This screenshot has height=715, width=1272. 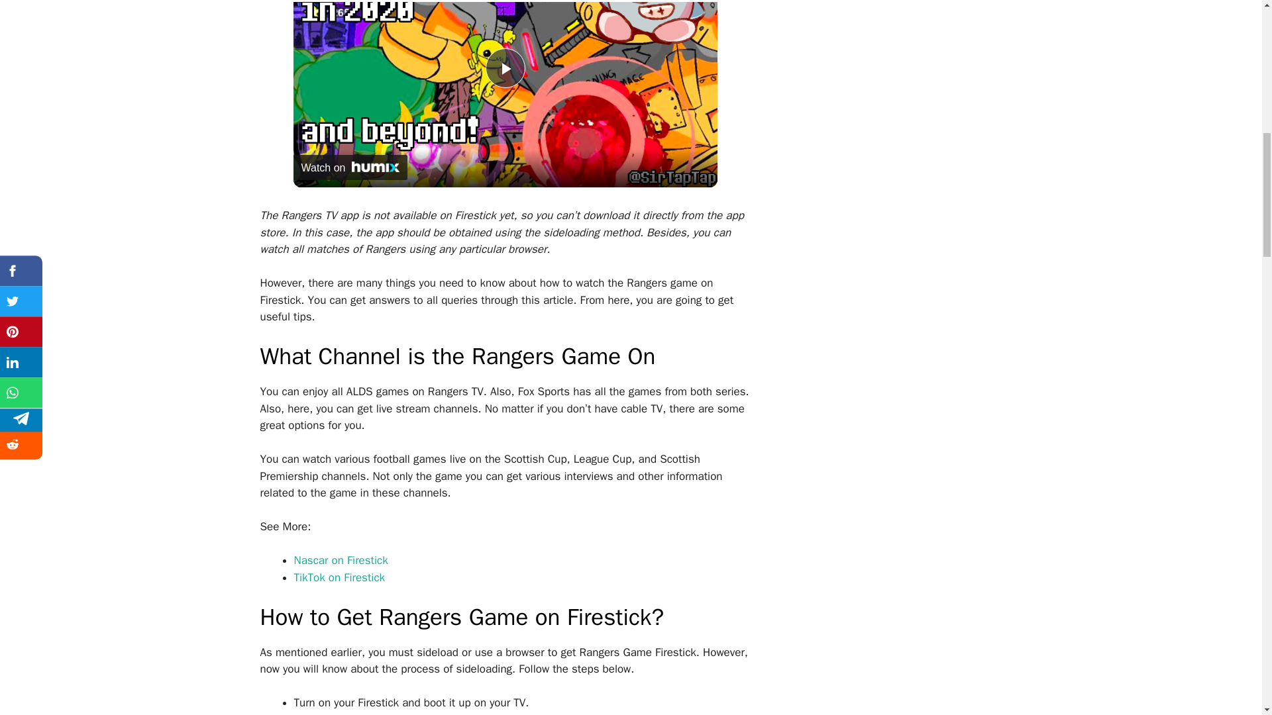 I want to click on Play Video, so click(x=504, y=68).